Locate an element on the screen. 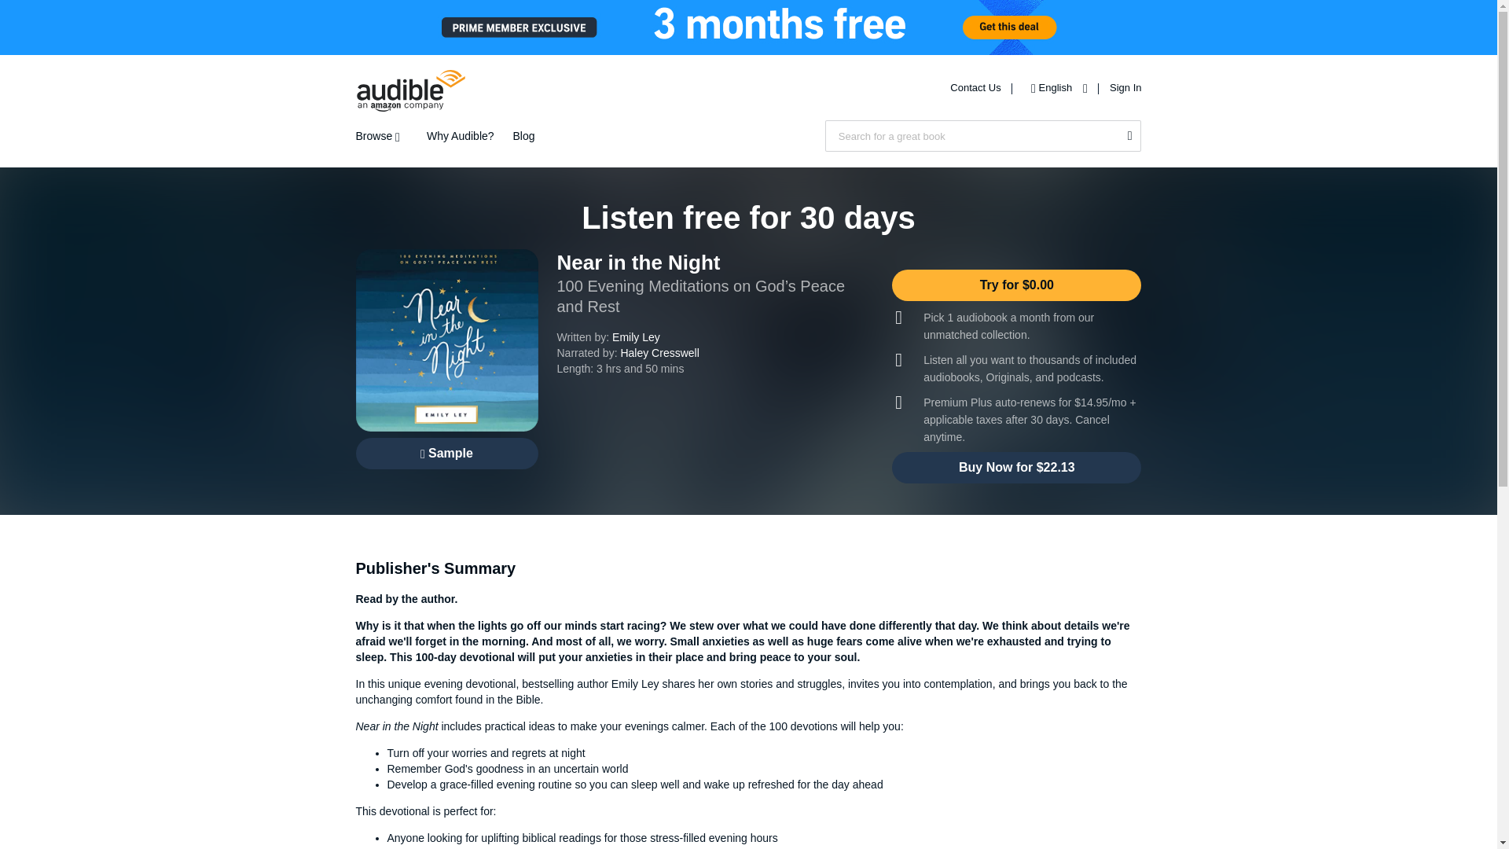 The width and height of the screenshot is (1509, 849). Sample is located at coordinates (446, 454).